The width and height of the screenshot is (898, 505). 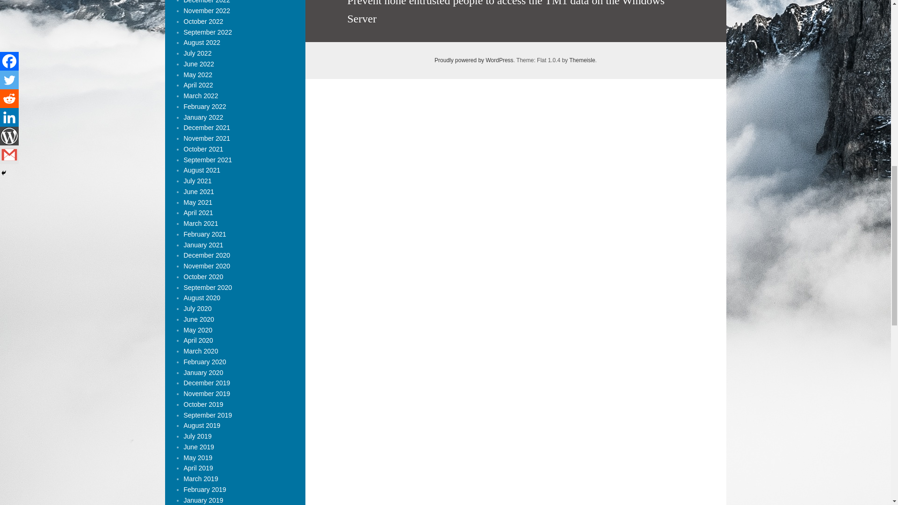 I want to click on Flat WordPress Theme, so click(x=582, y=60).